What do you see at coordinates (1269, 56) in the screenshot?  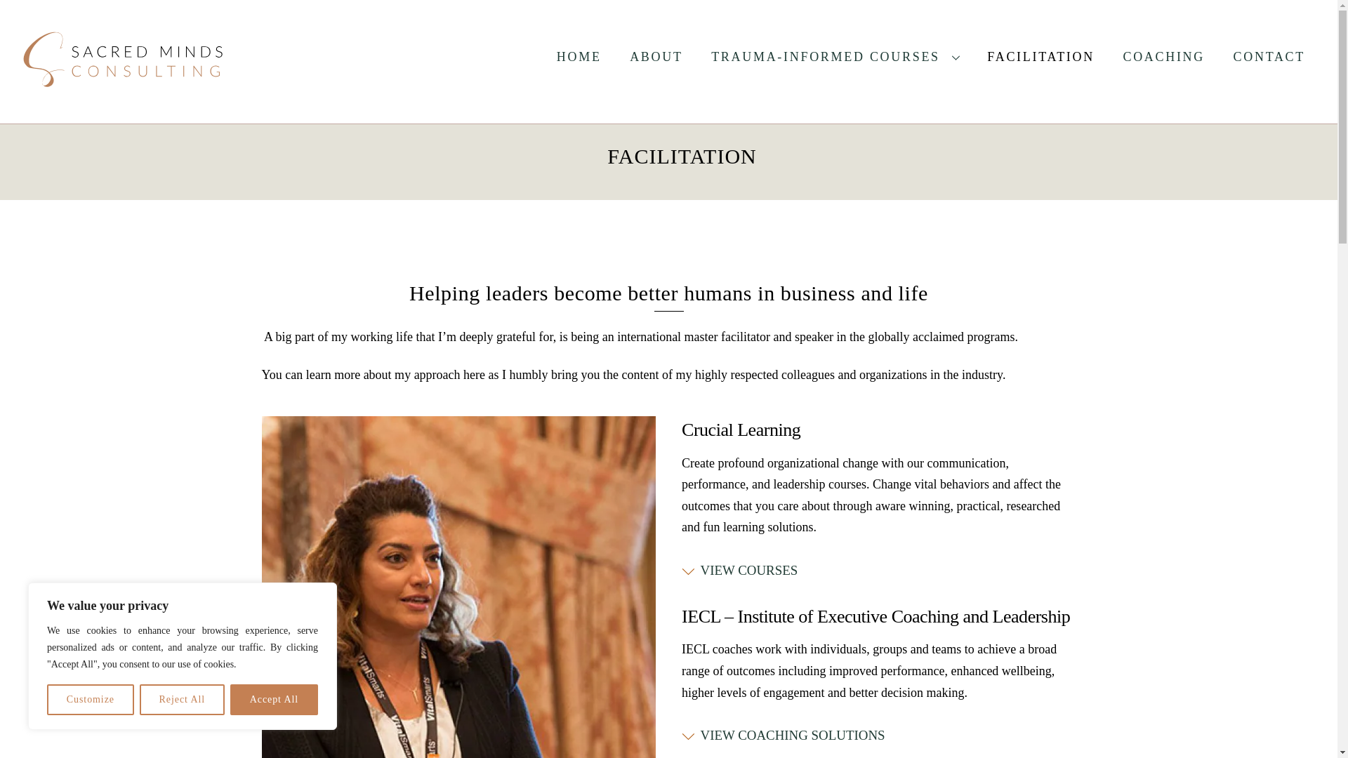 I see `CONTACT` at bounding box center [1269, 56].